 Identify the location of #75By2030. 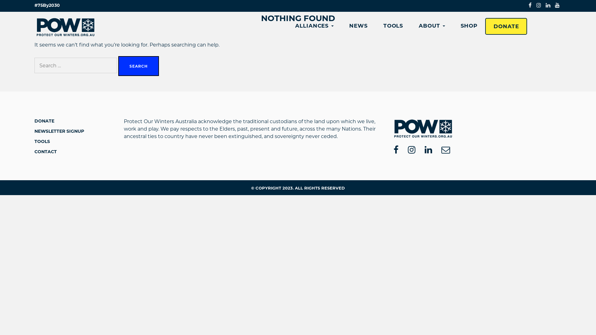
(47, 5).